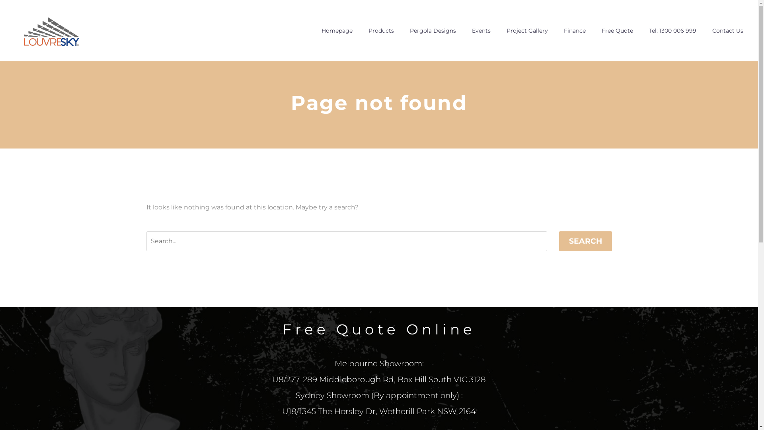  Describe the element at coordinates (481, 31) in the screenshot. I see `Events` at that location.